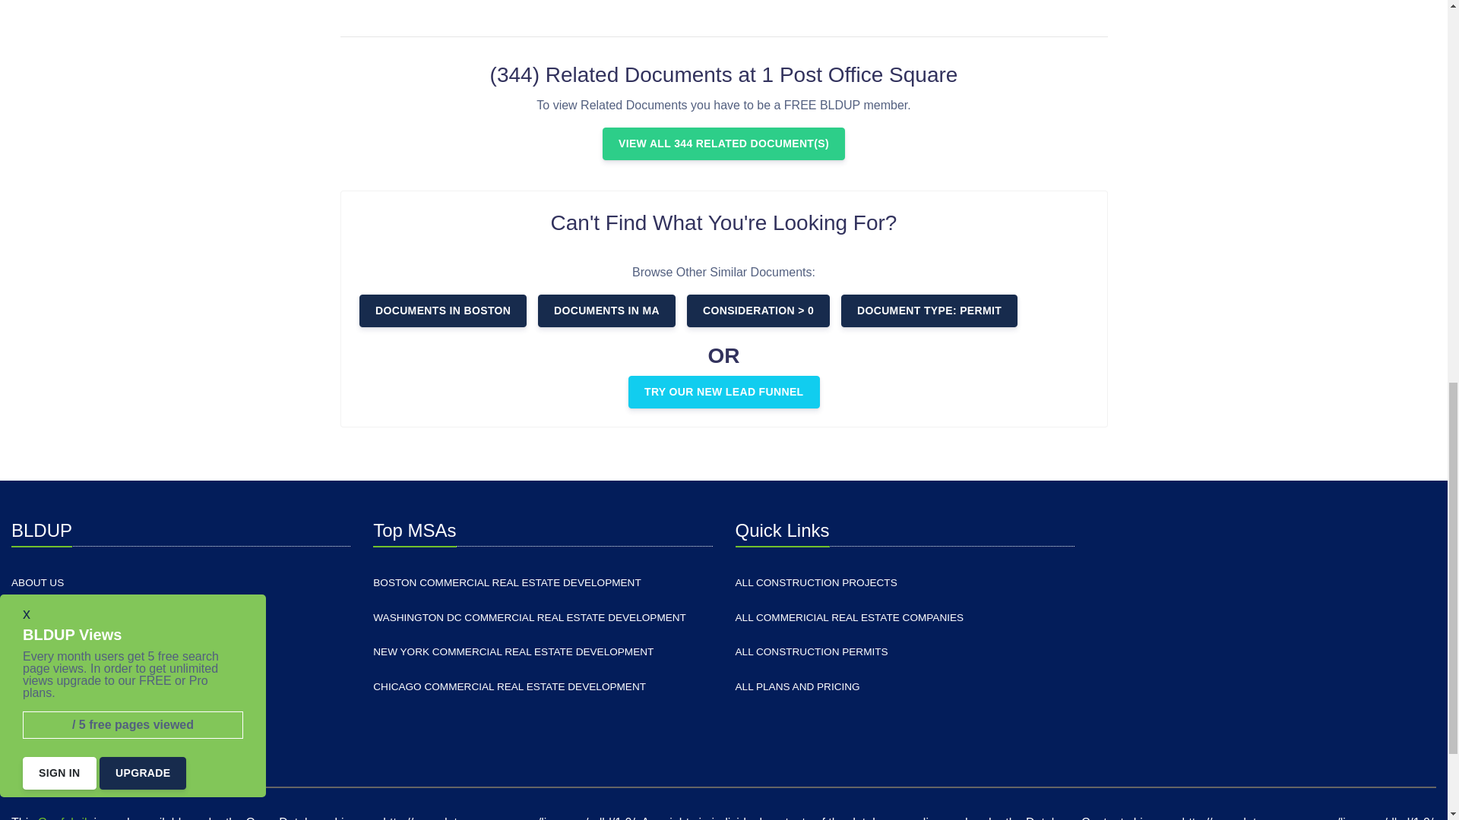  Describe the element at coordinates (442, 310) in the screenshot. I see `DOCUMENTS IN BOSTON` at that location.